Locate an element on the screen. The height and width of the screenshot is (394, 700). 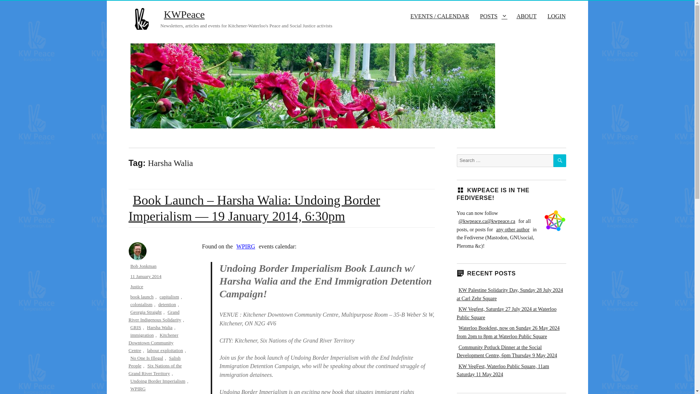
LOGIN is located at coordinates (556, 16).